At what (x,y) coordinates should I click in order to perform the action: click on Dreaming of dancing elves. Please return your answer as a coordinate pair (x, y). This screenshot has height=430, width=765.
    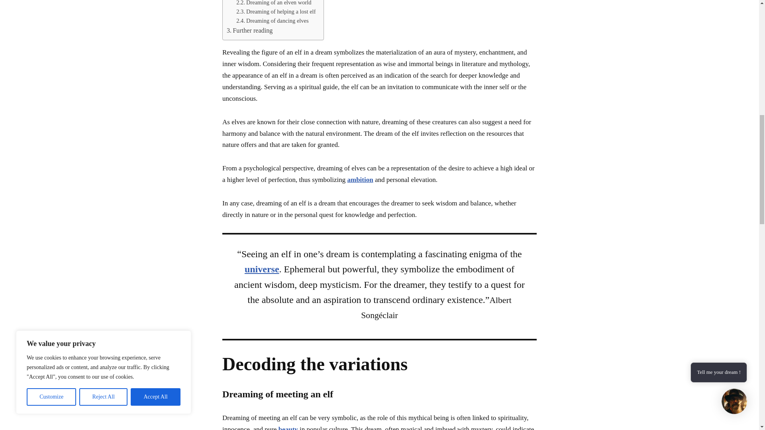
    Looking at the image, I should click on (273, 21).